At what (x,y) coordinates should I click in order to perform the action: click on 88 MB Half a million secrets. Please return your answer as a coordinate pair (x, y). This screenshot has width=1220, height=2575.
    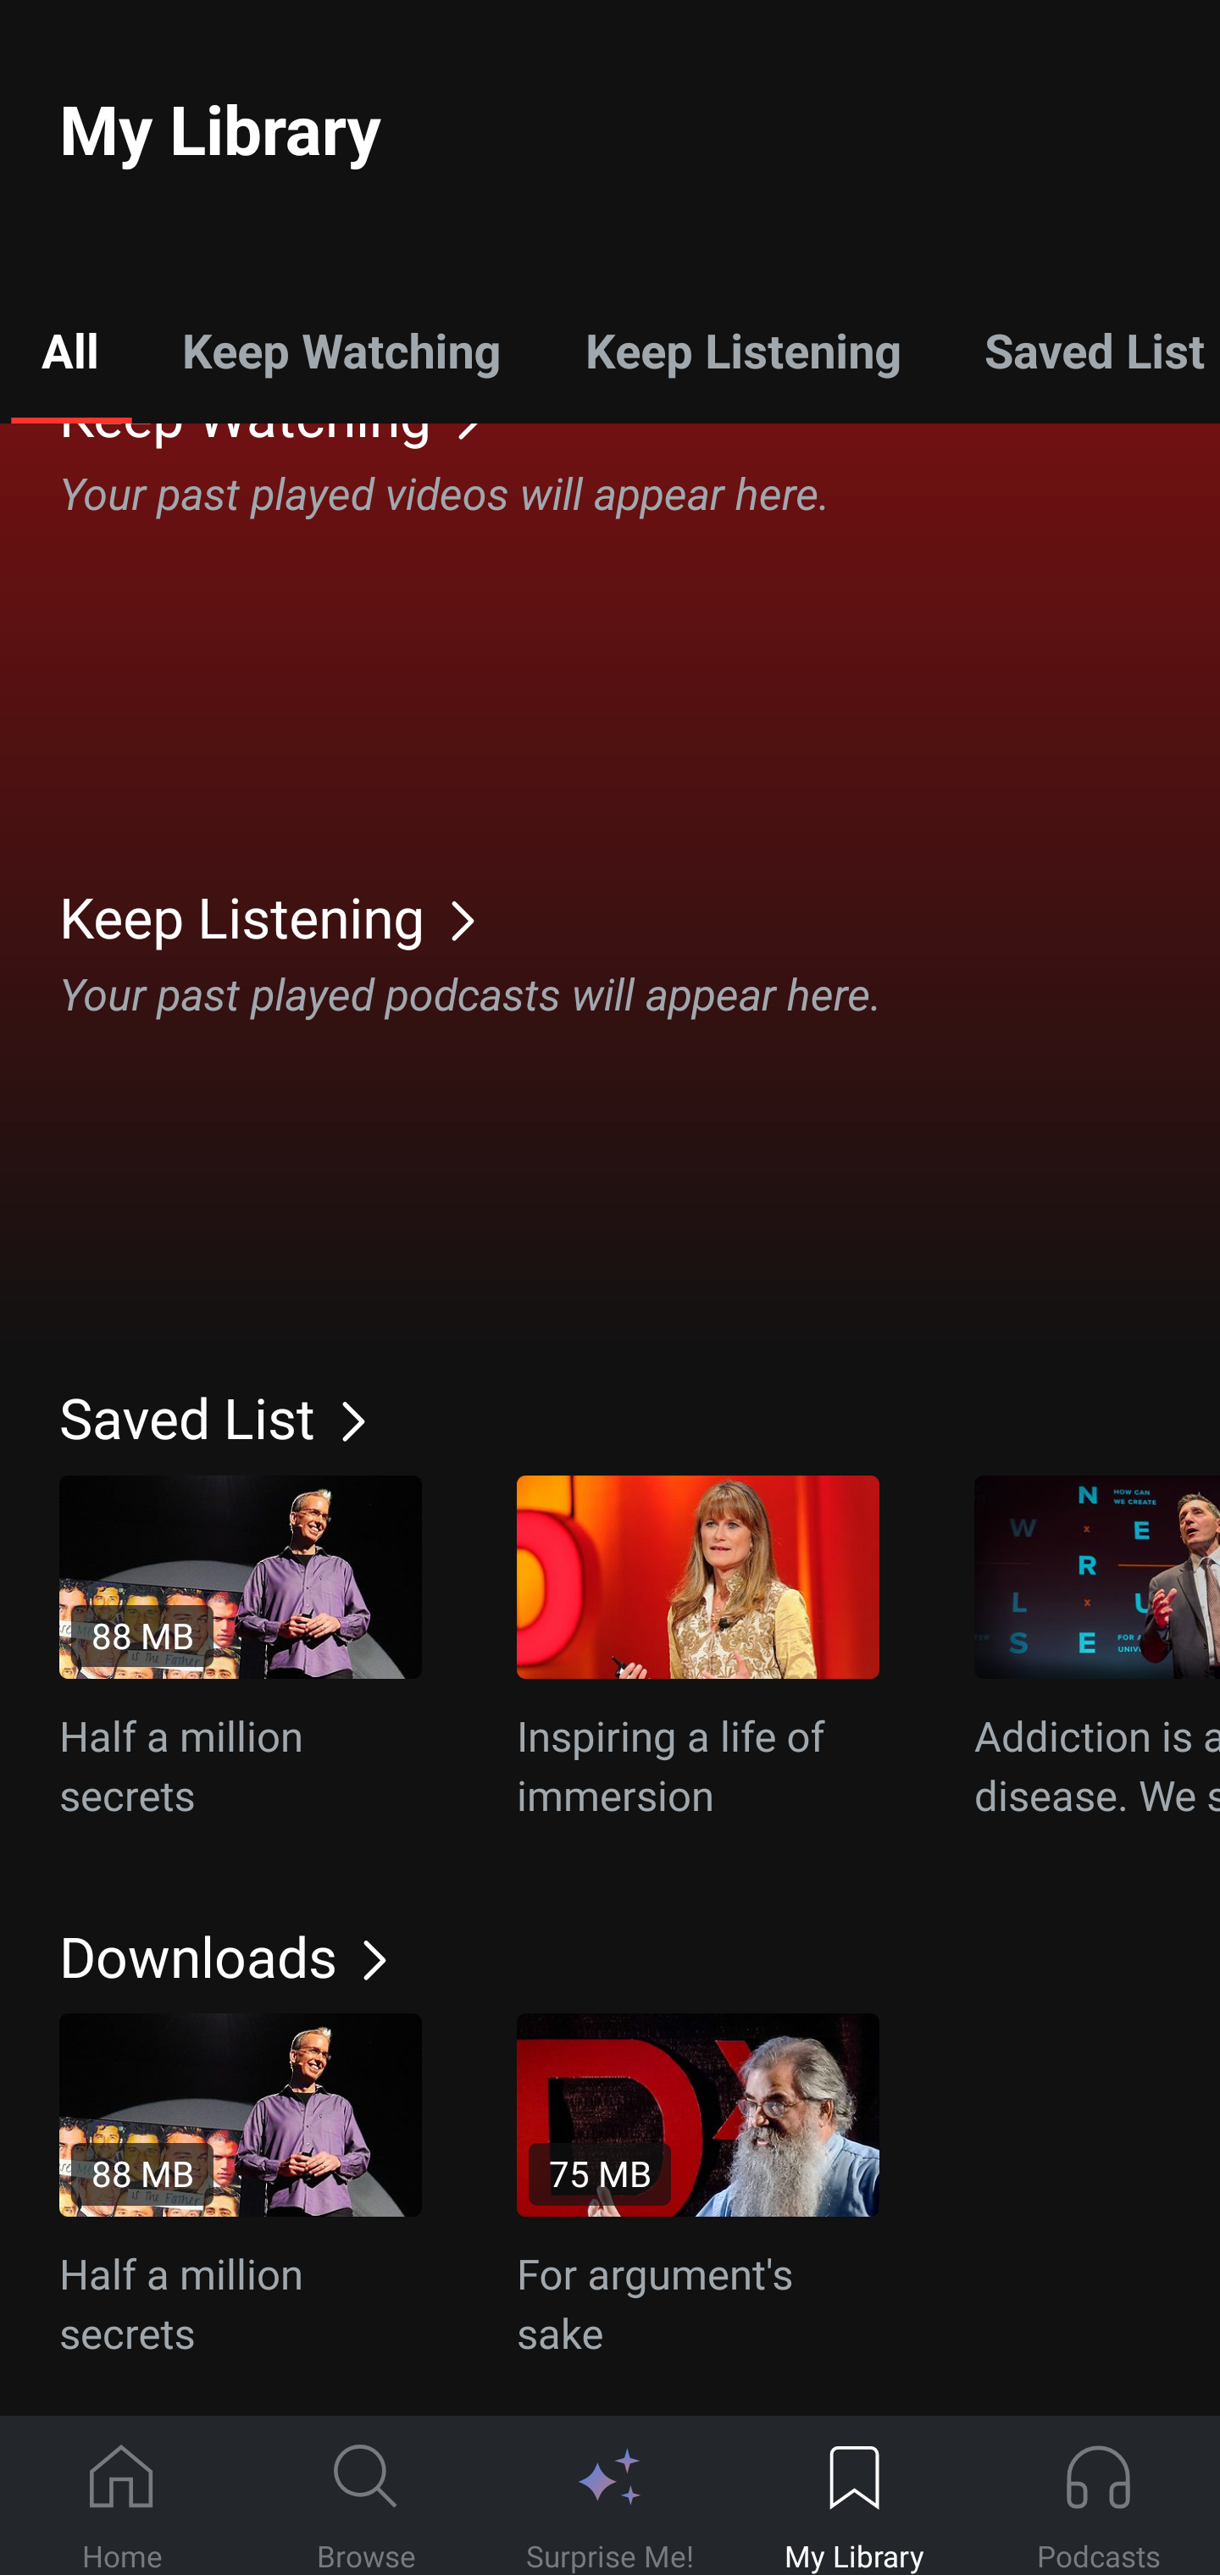
    Looking at the image, I should click on (241, 1648).